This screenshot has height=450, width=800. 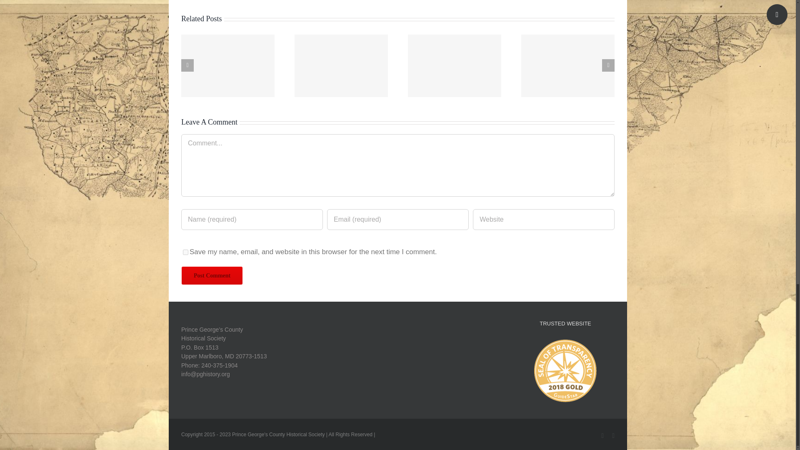 What do you see at coordinates (212, 275) in the screenshot?
I see `Post Comment` at bounding box center [212, 275].